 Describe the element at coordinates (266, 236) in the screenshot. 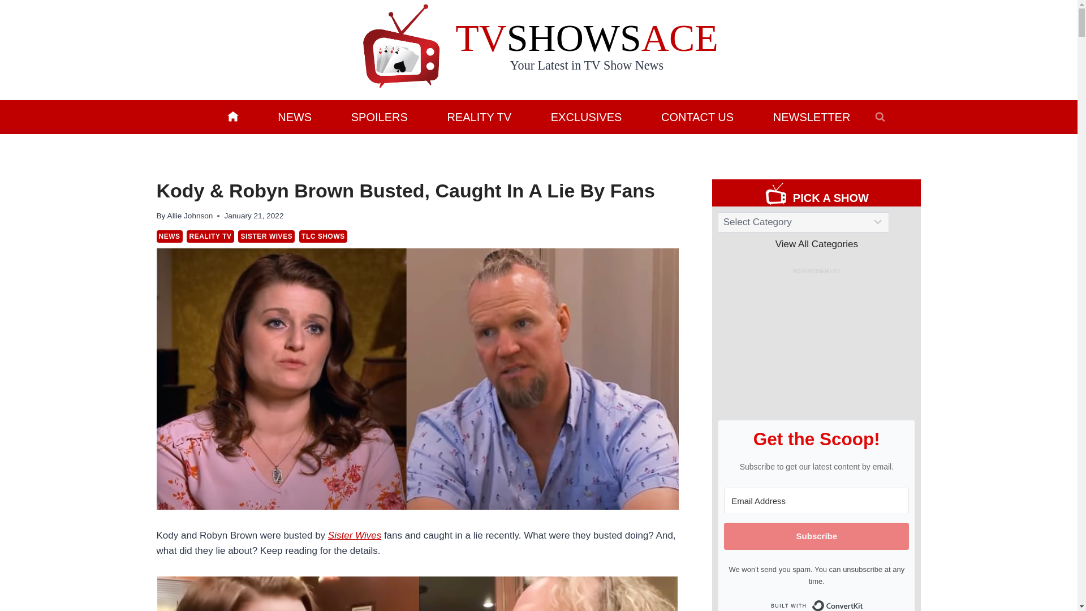

I see `SISTER WIVES` at that location.